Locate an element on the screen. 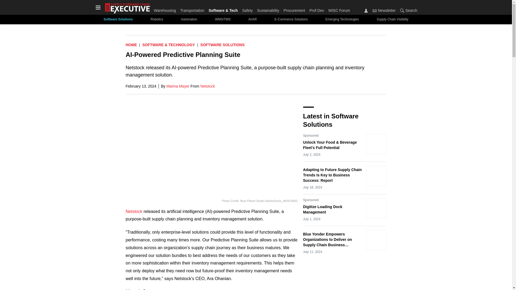 The image size is (516, 290). Sign In is located at coordinates (366, 10).